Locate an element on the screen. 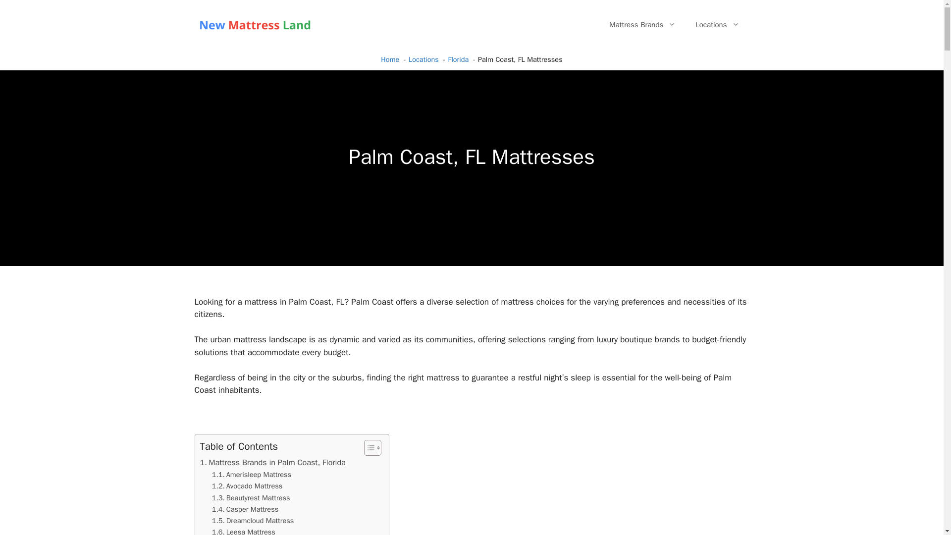 This screenshot has width=951, height=535. Dreamcloud Mattress is located at coordinates (253, 521).